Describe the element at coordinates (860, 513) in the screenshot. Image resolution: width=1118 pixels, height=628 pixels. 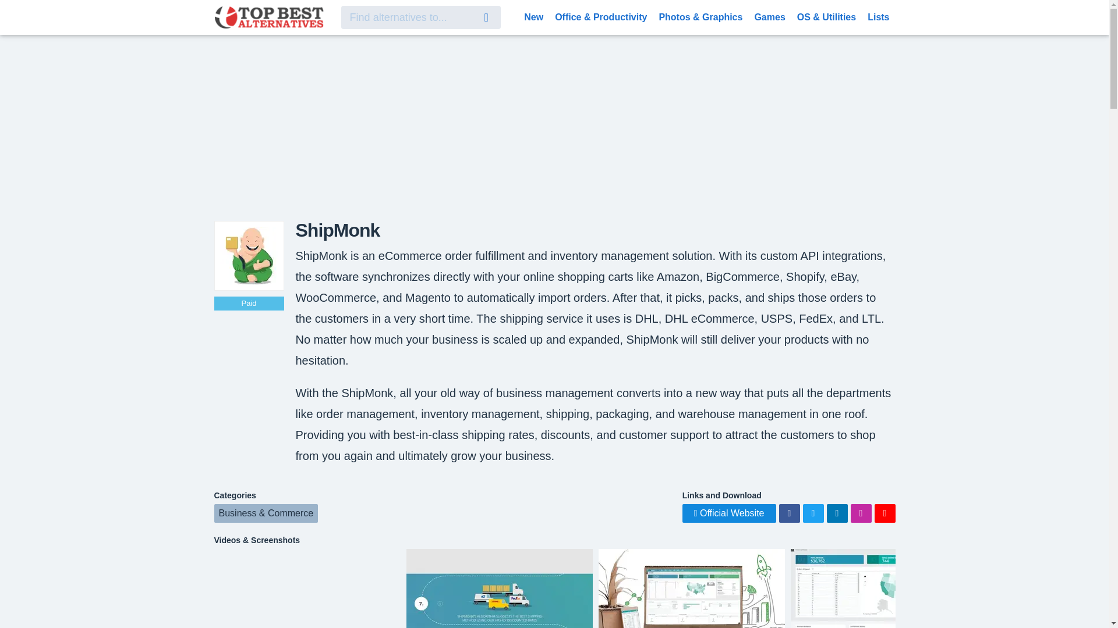
I see `Instagram` at that location.